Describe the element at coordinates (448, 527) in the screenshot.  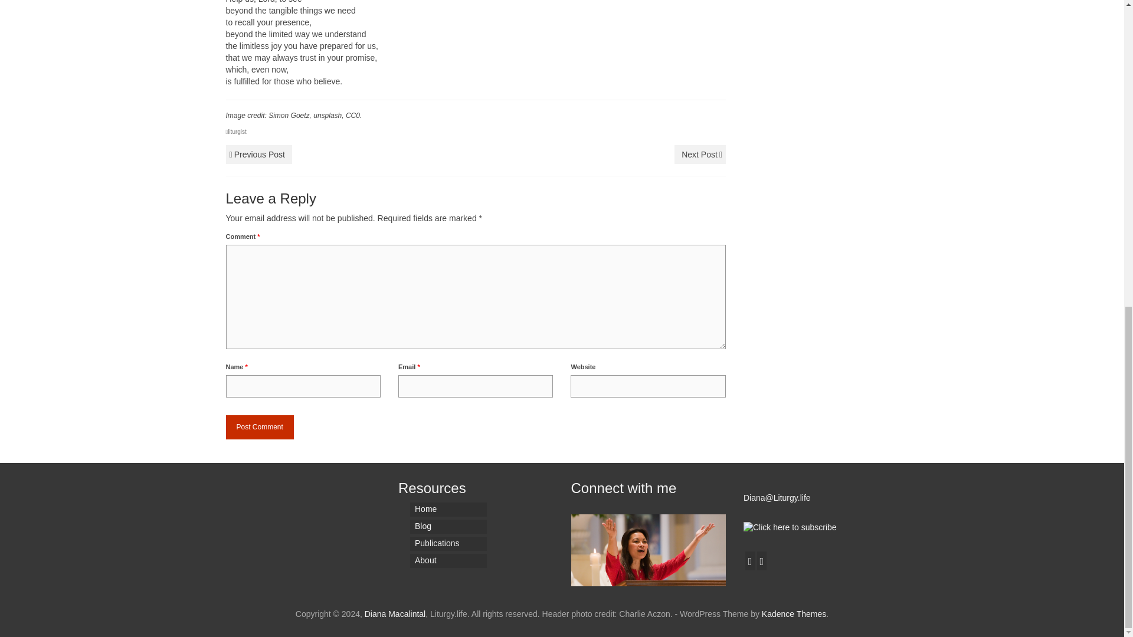
I see `Blog` at that location.